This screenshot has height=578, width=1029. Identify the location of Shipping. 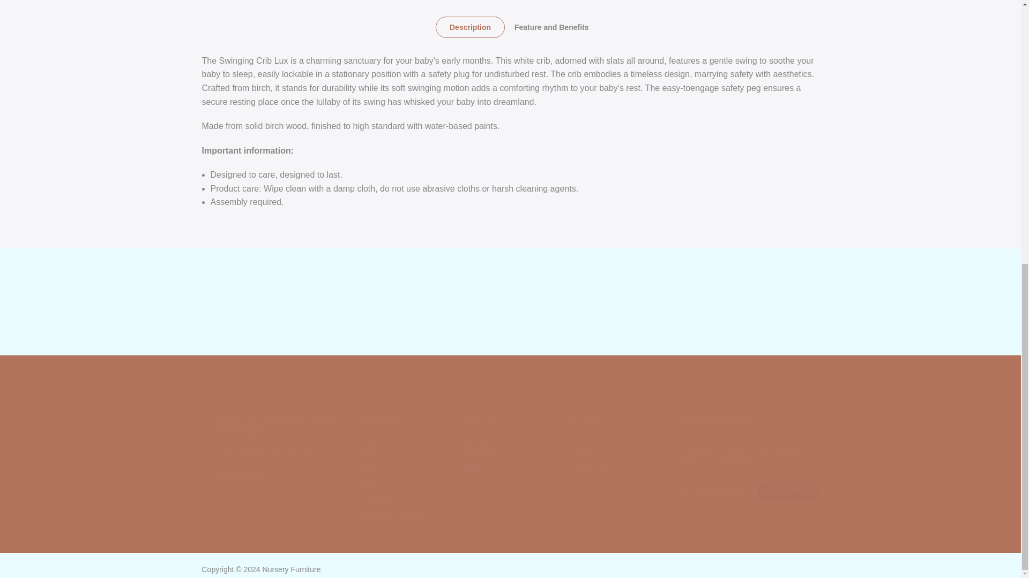
(375, 500).